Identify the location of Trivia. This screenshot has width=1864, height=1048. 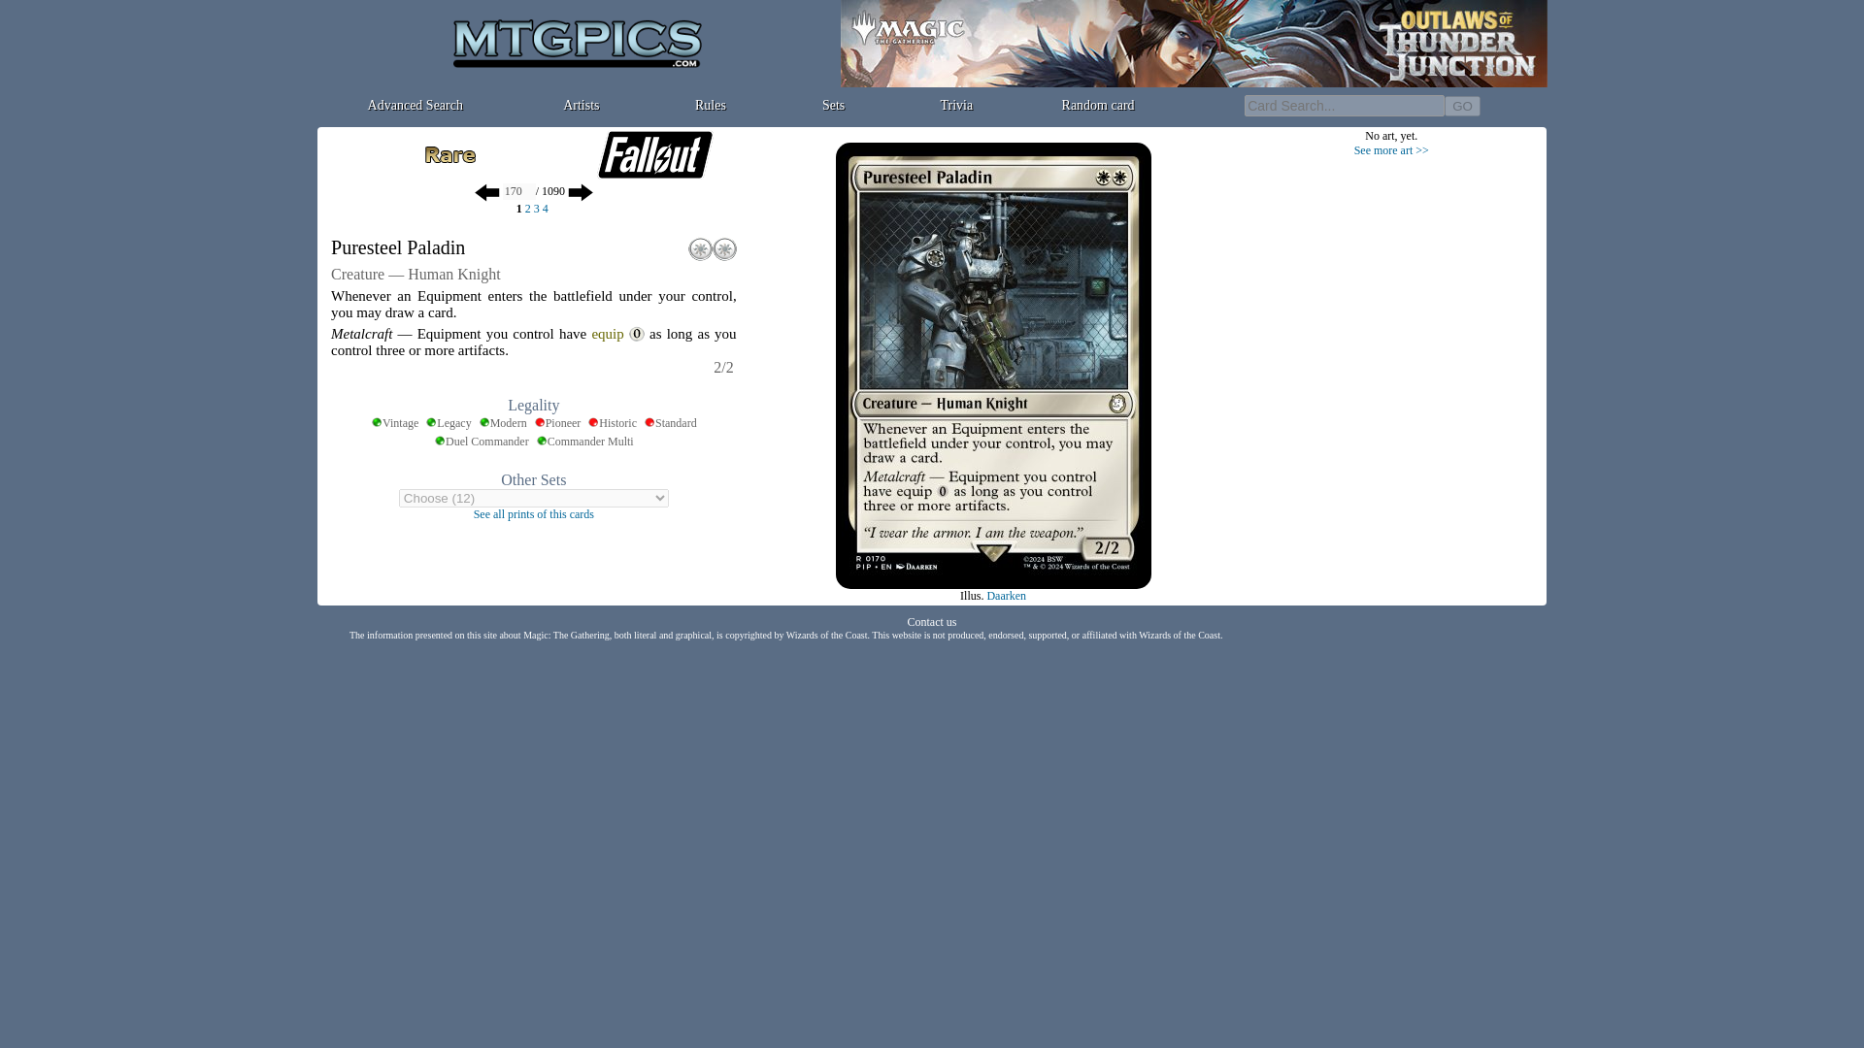
(955, 105).